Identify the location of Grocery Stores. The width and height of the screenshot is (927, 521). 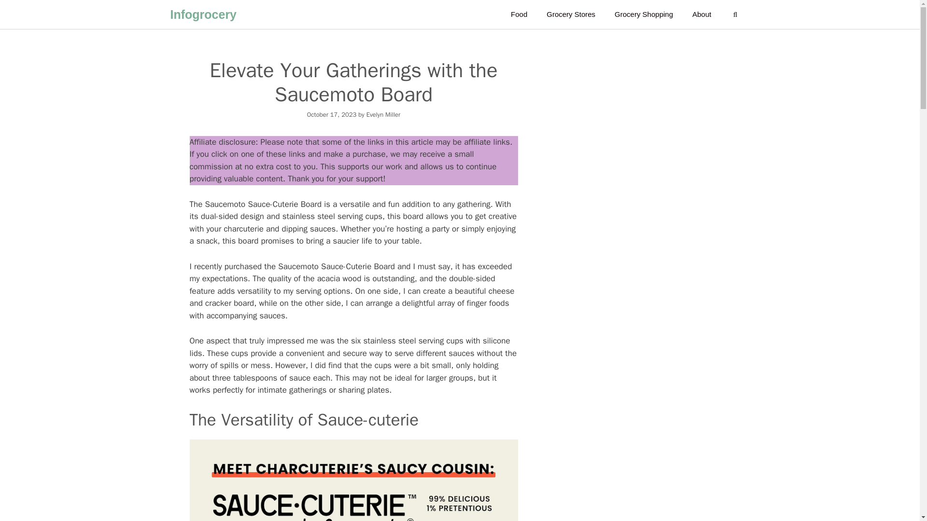
(571, 14).